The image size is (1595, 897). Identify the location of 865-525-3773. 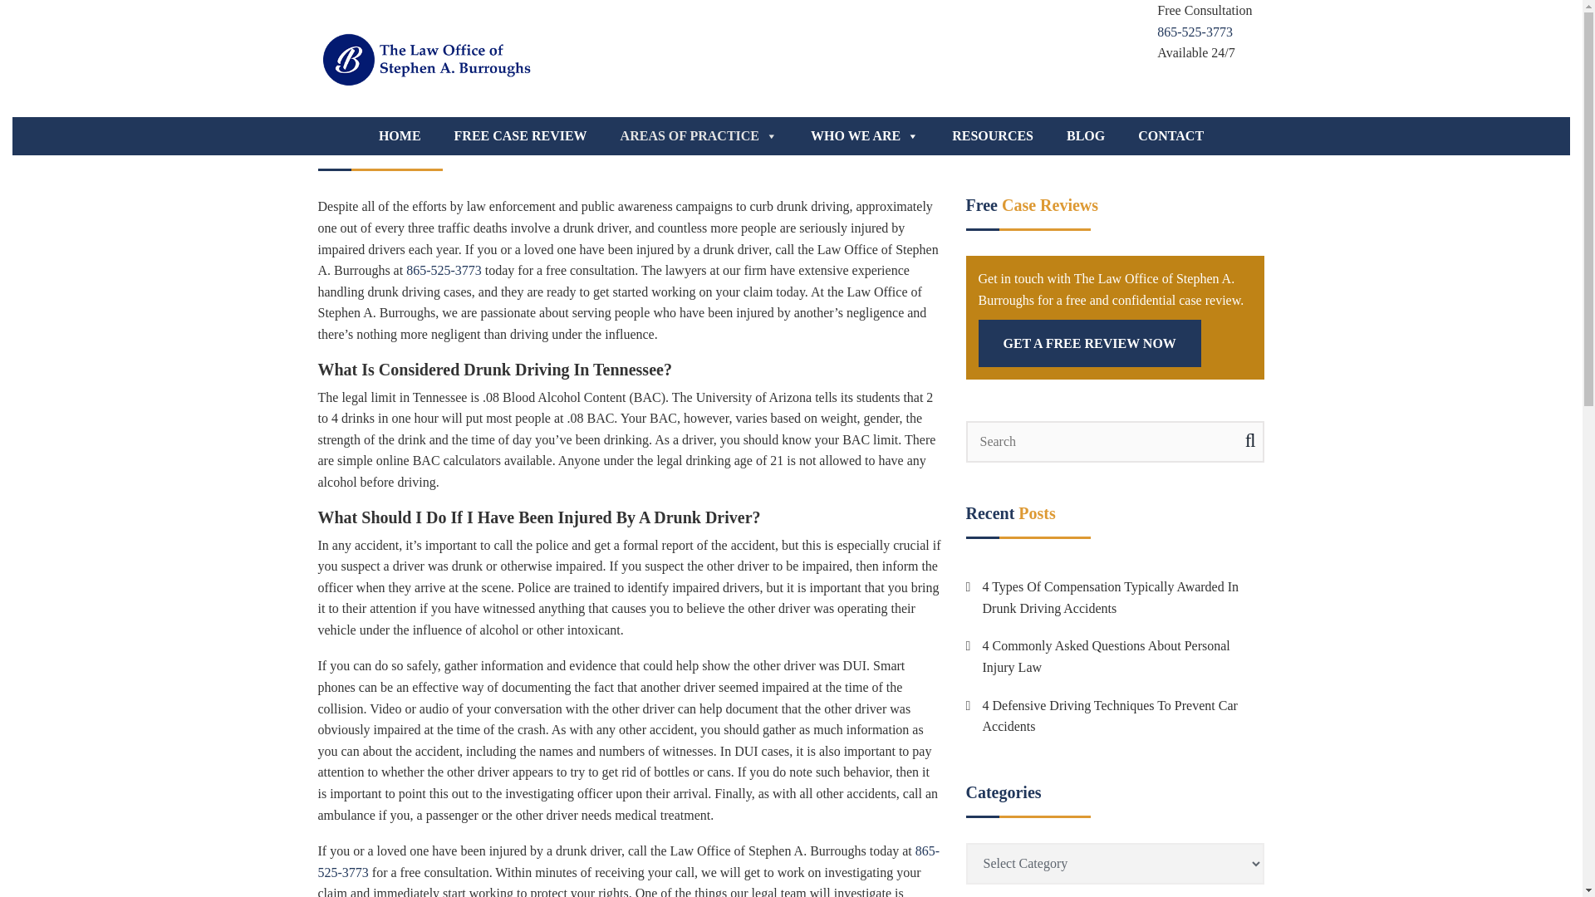
(1195, 32).